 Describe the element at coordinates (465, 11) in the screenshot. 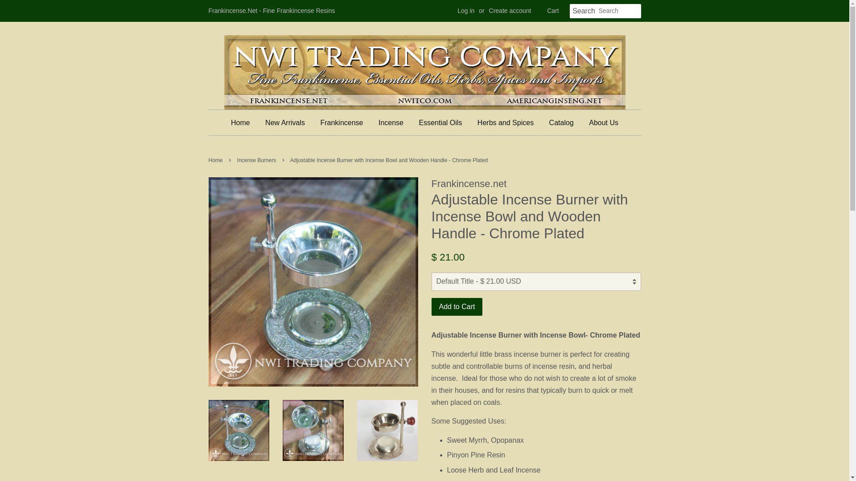

I see `Log in` at that location.